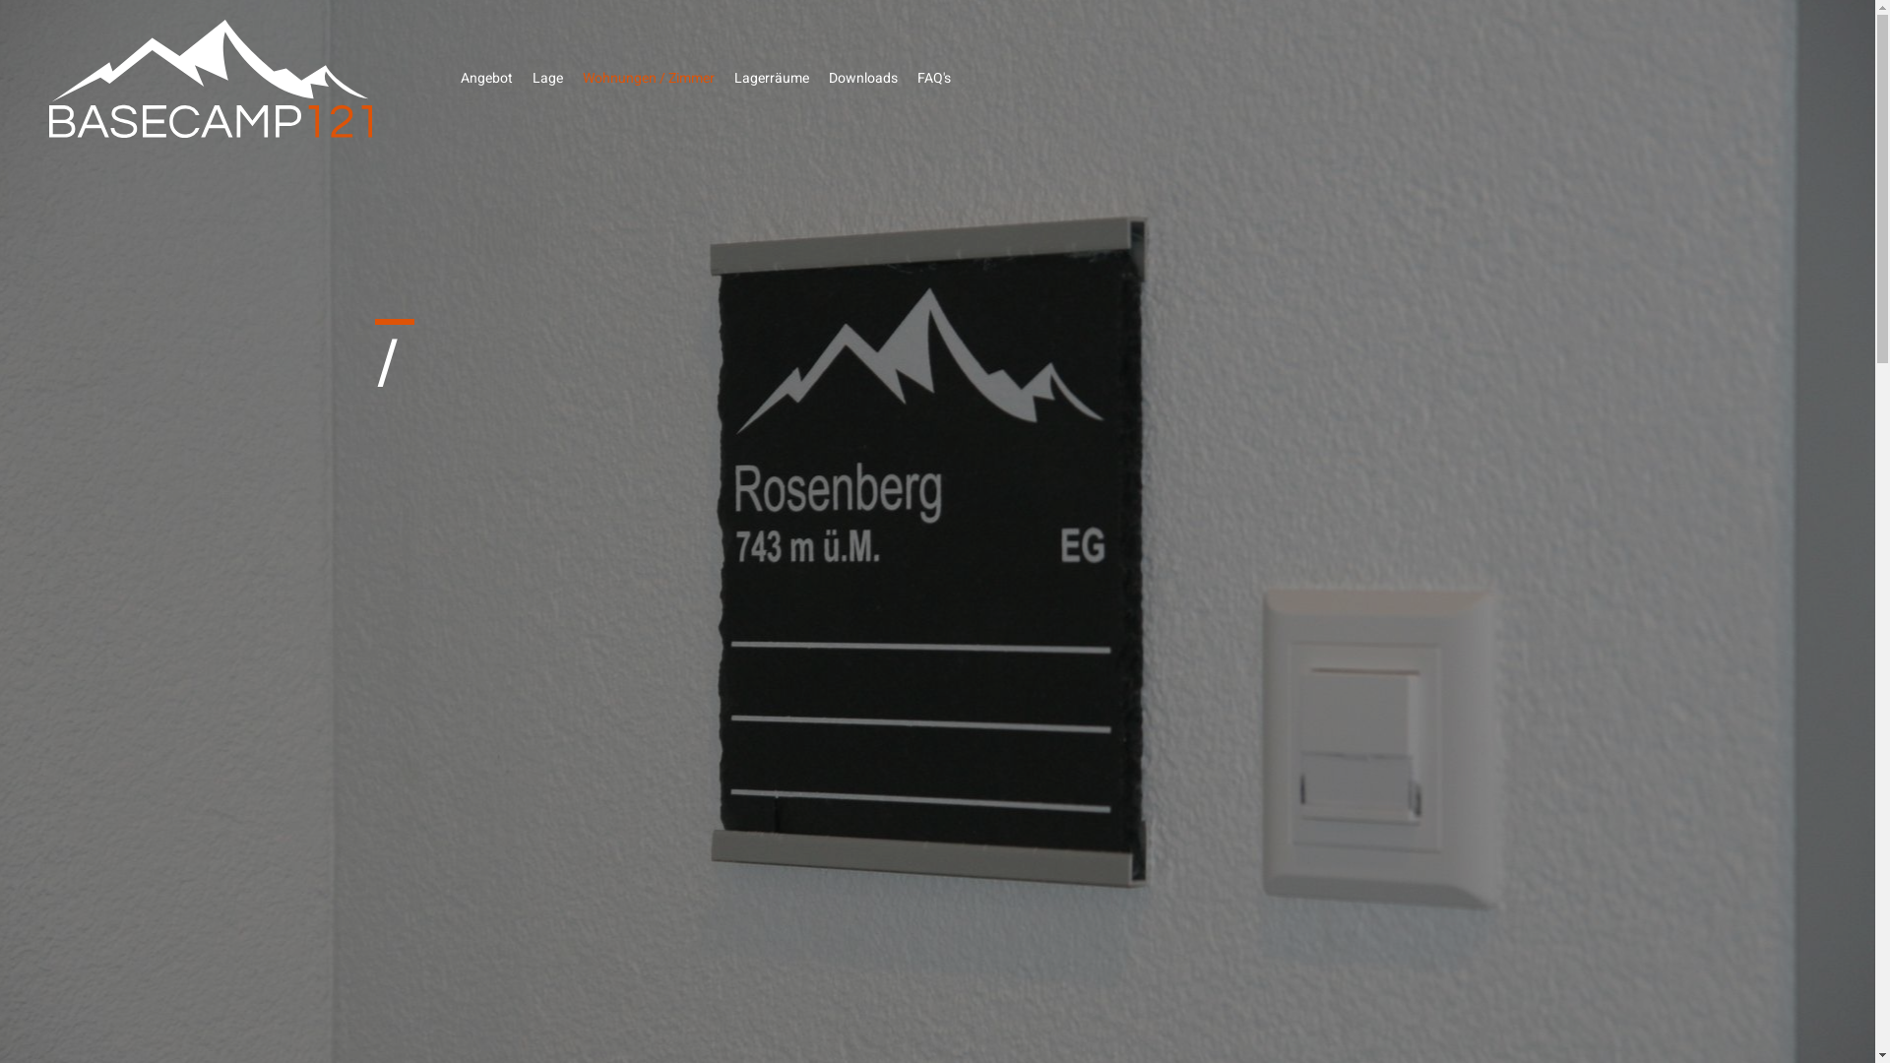 The width and height of the screenshot is (1890, 1063). I want to click on Downloads, so click(863, 79).